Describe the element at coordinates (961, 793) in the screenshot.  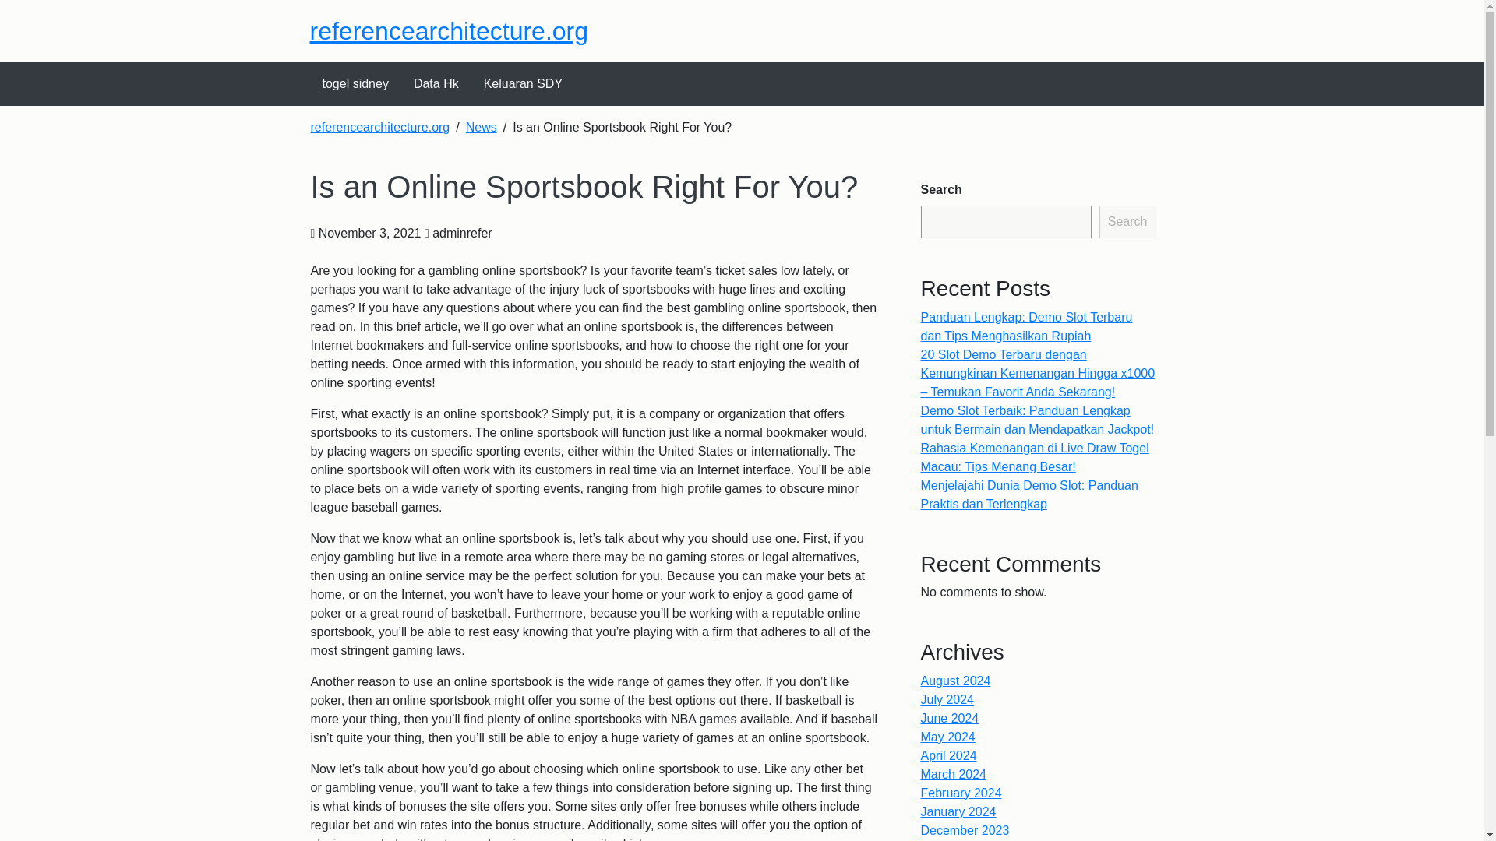
I see `February 2024` at that location.